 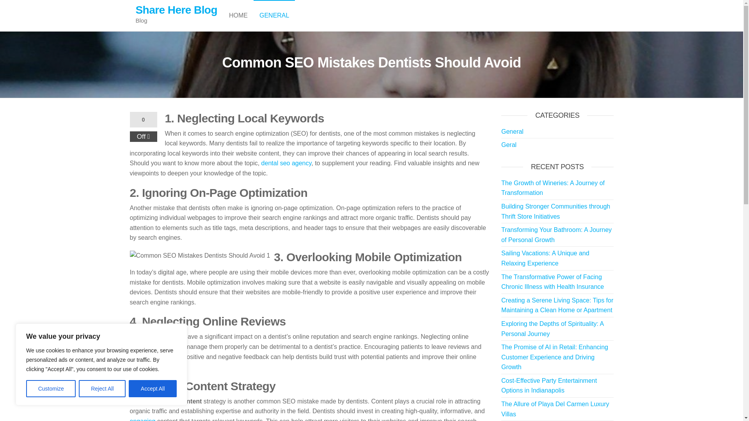 What do you see at coordinates (102, 389) in the screenshot?
I see `Reject All` at bounding box center [102, 389].